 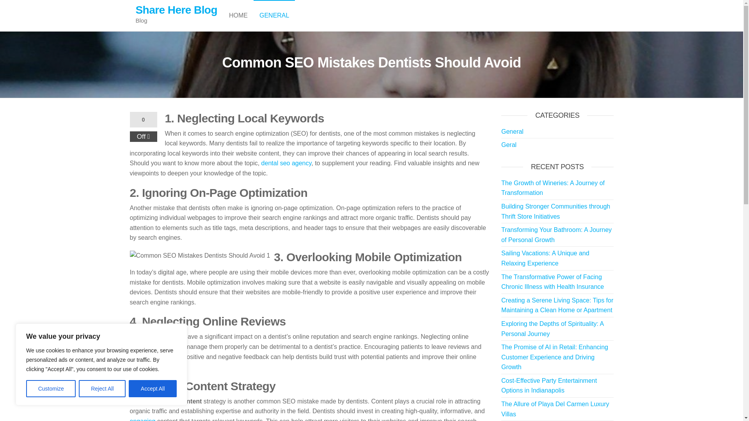 What do you see at coordinates (102, 389) in the screenshot?
I see `Reject All` at bounding box center [102, 389].